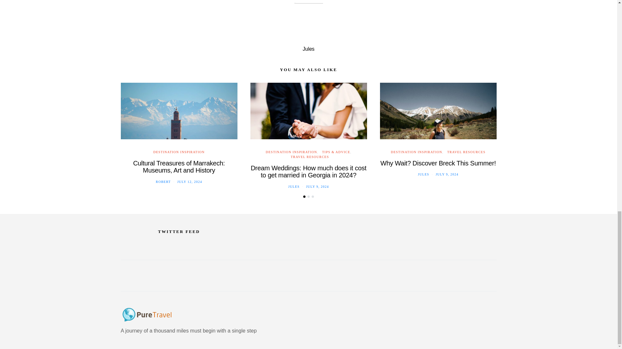 The width and height of the screenshot is (622, 349). What do you see at coordinates (163, 182) in the screenshot?
I see `View all posts by Robert` at bounding box center [163, 182].